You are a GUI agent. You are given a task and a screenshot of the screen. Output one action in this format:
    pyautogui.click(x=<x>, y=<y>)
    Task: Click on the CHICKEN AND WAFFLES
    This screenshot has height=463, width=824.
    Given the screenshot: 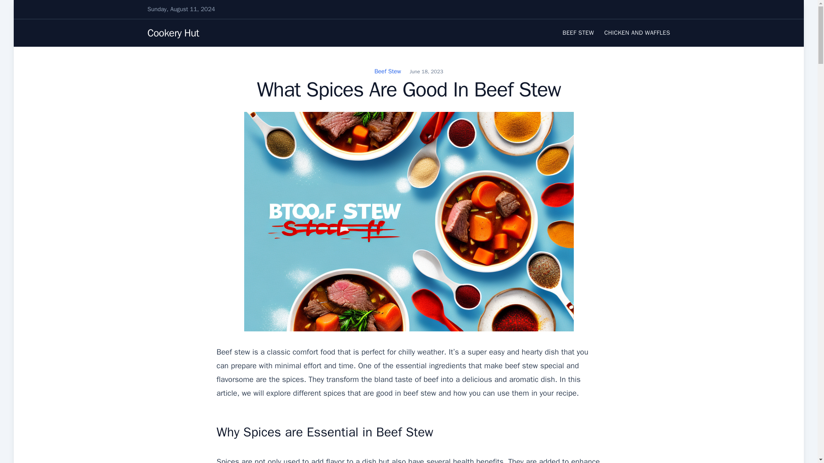 What is the action you would take?
    pyautogui.click(x=637, y=33)
    